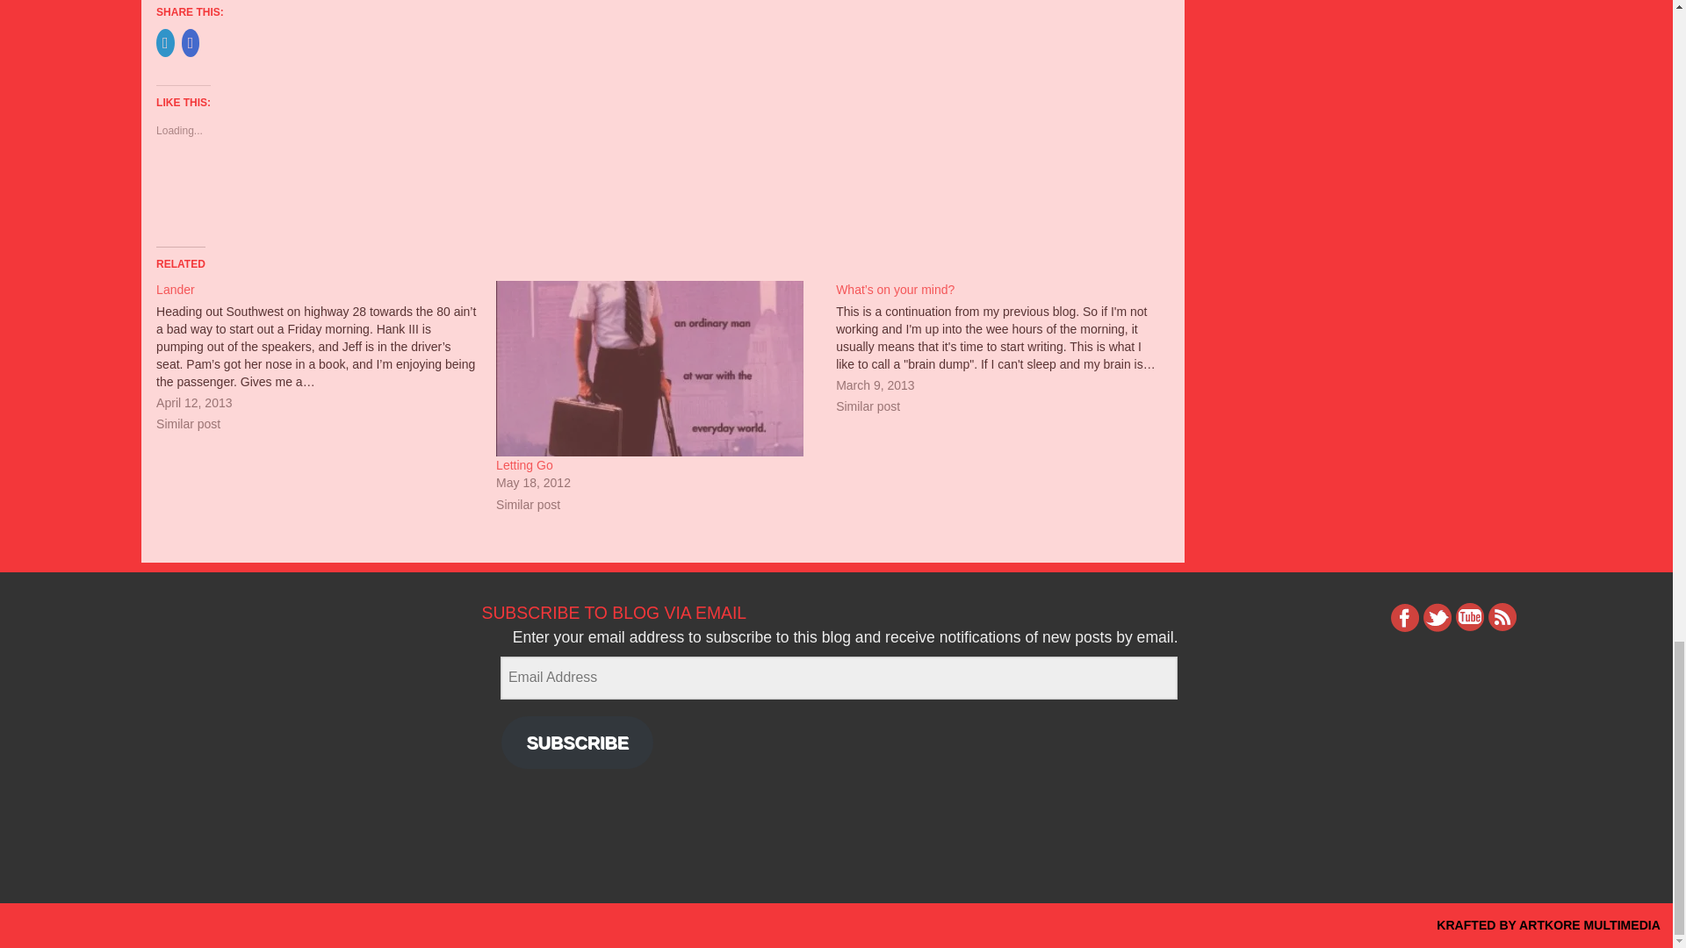 The width and height of the screenshot is (1686, 948). What do you see at coordinates (1502, 618) in the screenshot?
I see `Bookmark our RSS Feed` at bounding box center [1502, 618].